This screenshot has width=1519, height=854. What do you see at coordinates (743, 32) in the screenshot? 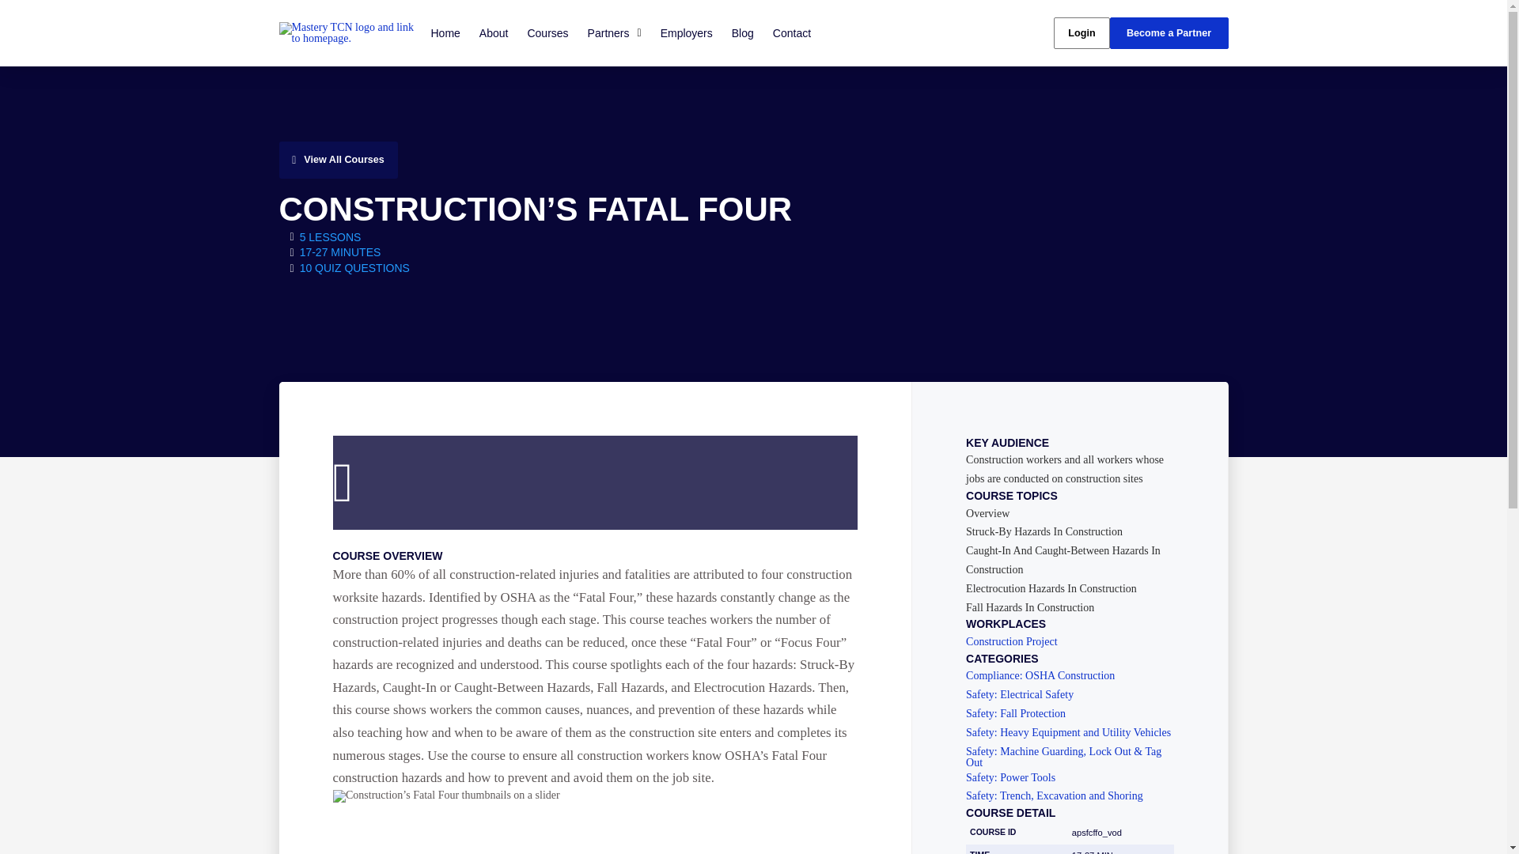
I see `Blog` at bounding box center [743, 32].